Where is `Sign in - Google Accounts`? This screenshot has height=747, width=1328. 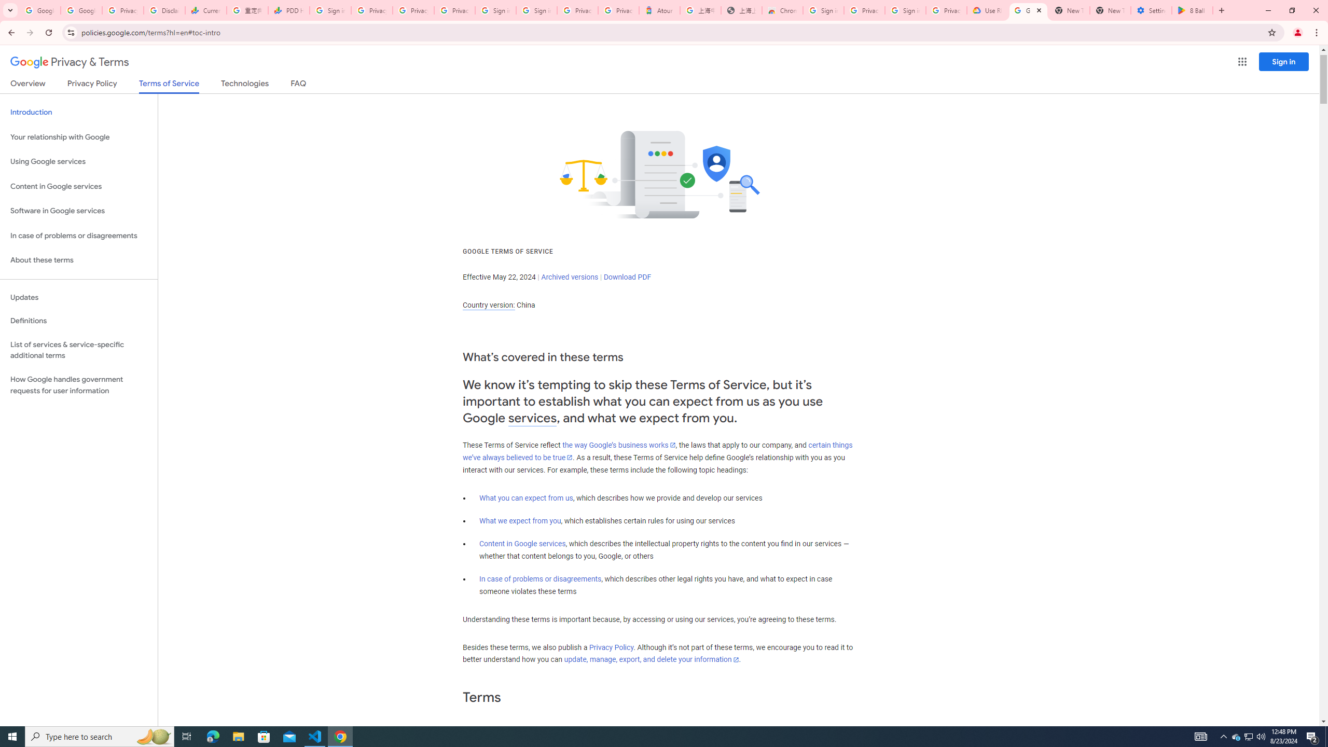 Sign in - Google Accounts is located at coordinates (495, 10).